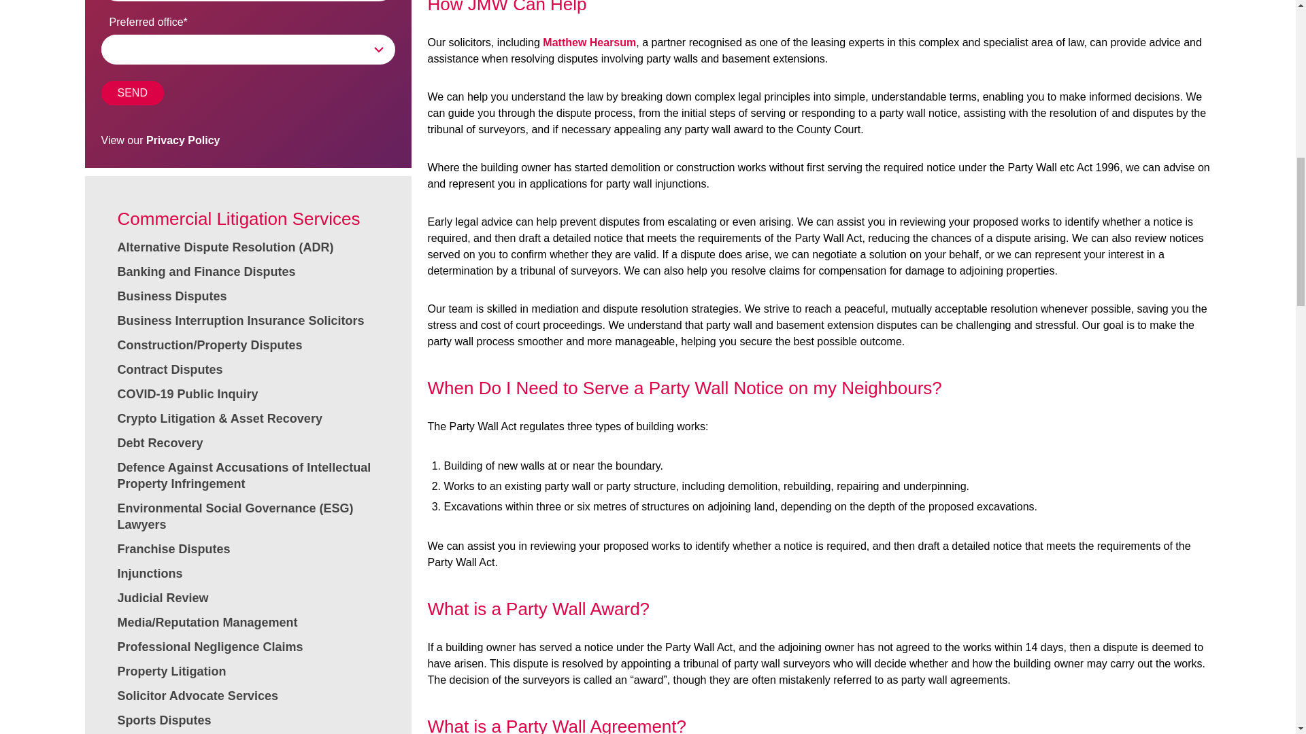 This screenshot has height=734, width=1306. Describe the element at coordinates (159, 443) in the screenshot. I see `Debt Recovery` at that location.